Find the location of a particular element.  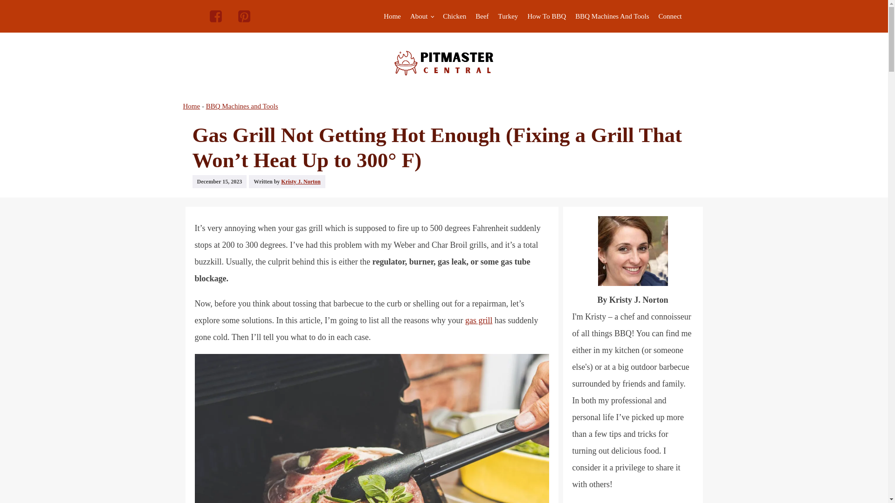

How To BBQ is located at coordinates (546, 16).